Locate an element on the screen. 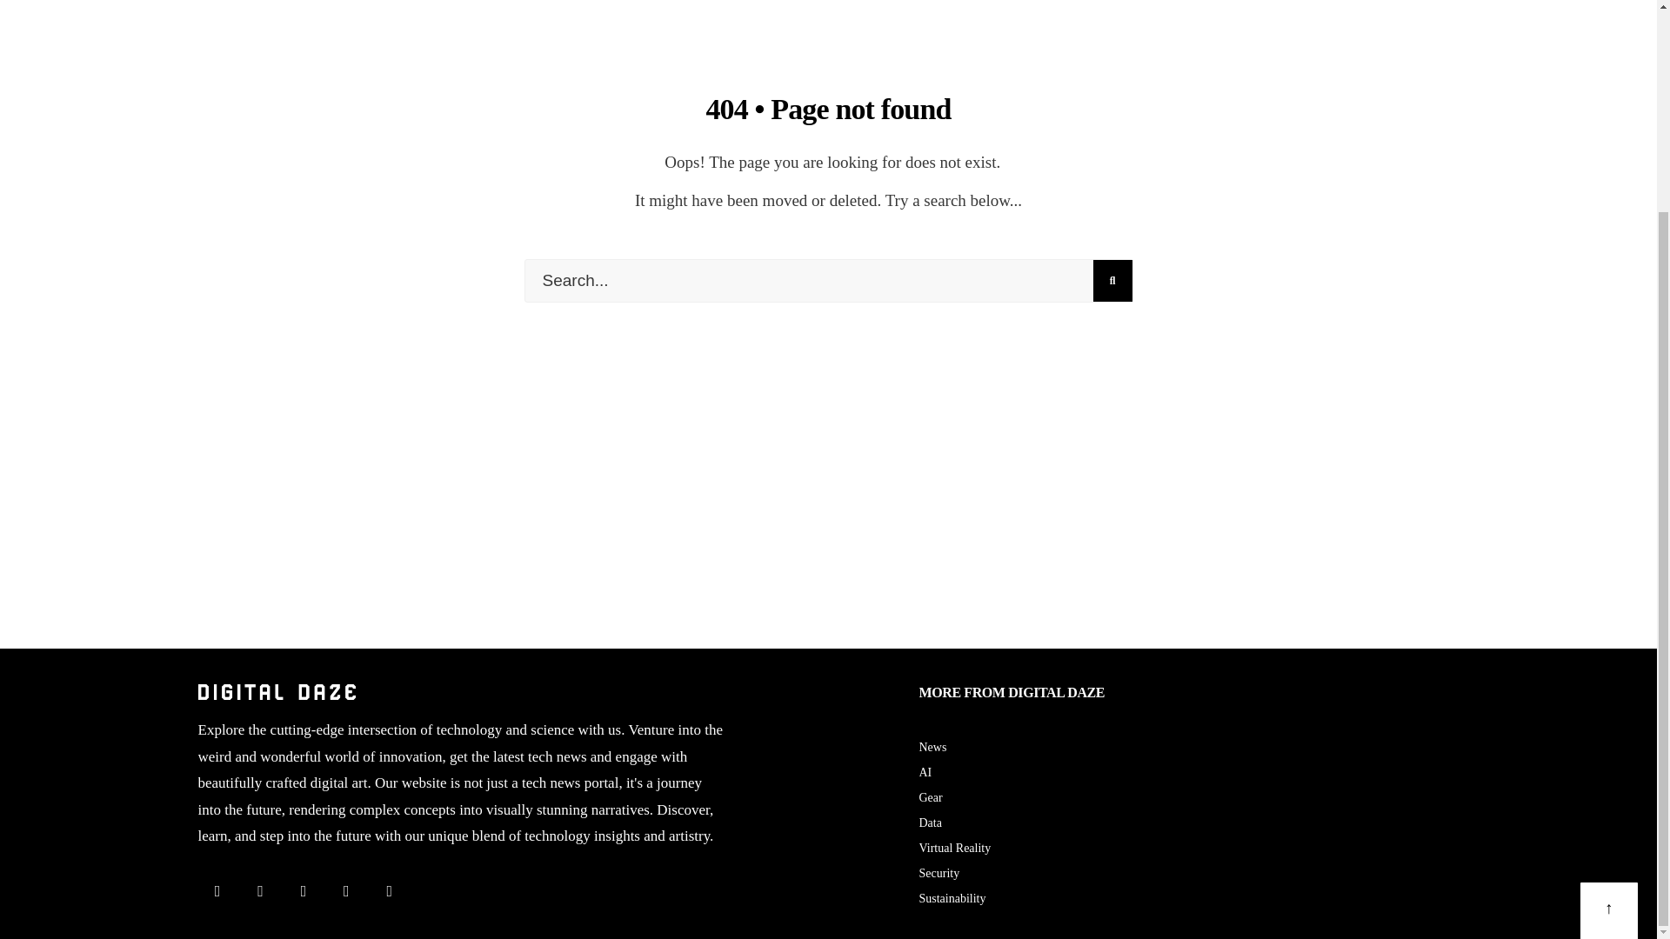 Image resolution: width=1670 pixels, height=939 pixels. Data is located at coordinates (930, 822).